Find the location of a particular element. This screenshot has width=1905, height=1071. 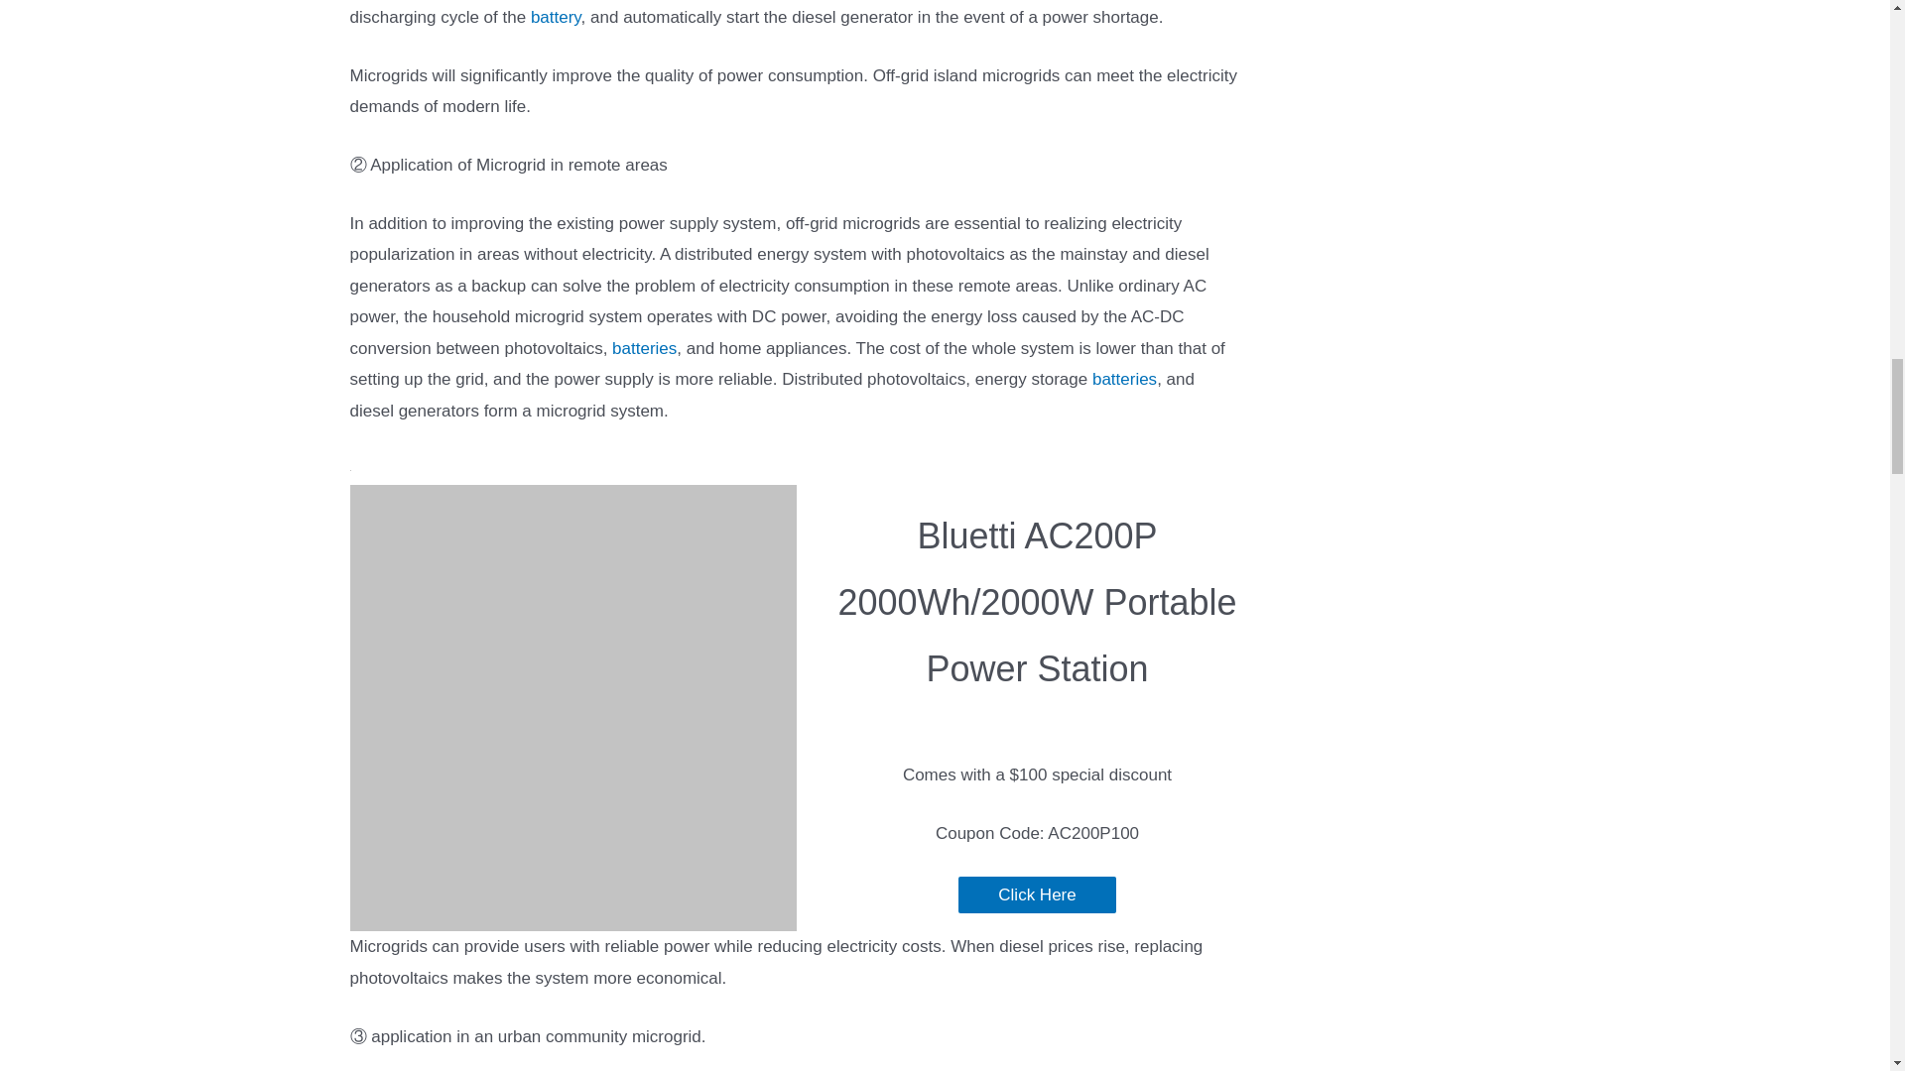

batteries is located at coordinates (643, 348).